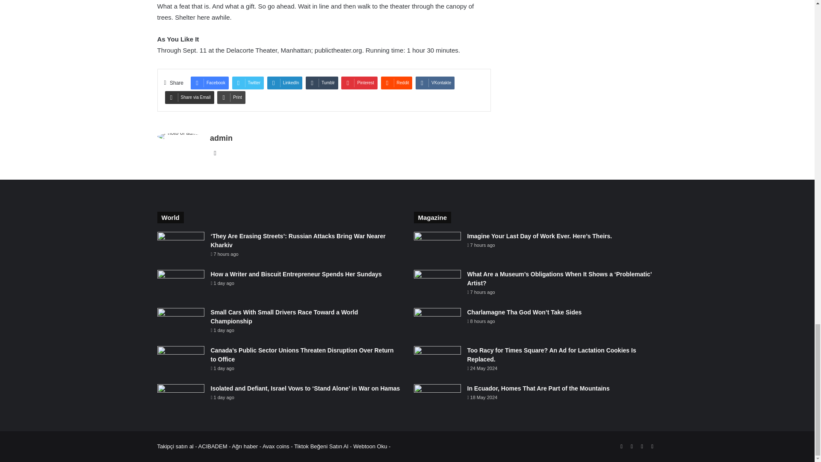  Describe the element at coordinates (210, 83) in the screenshot. I see `Facebook` at that location.